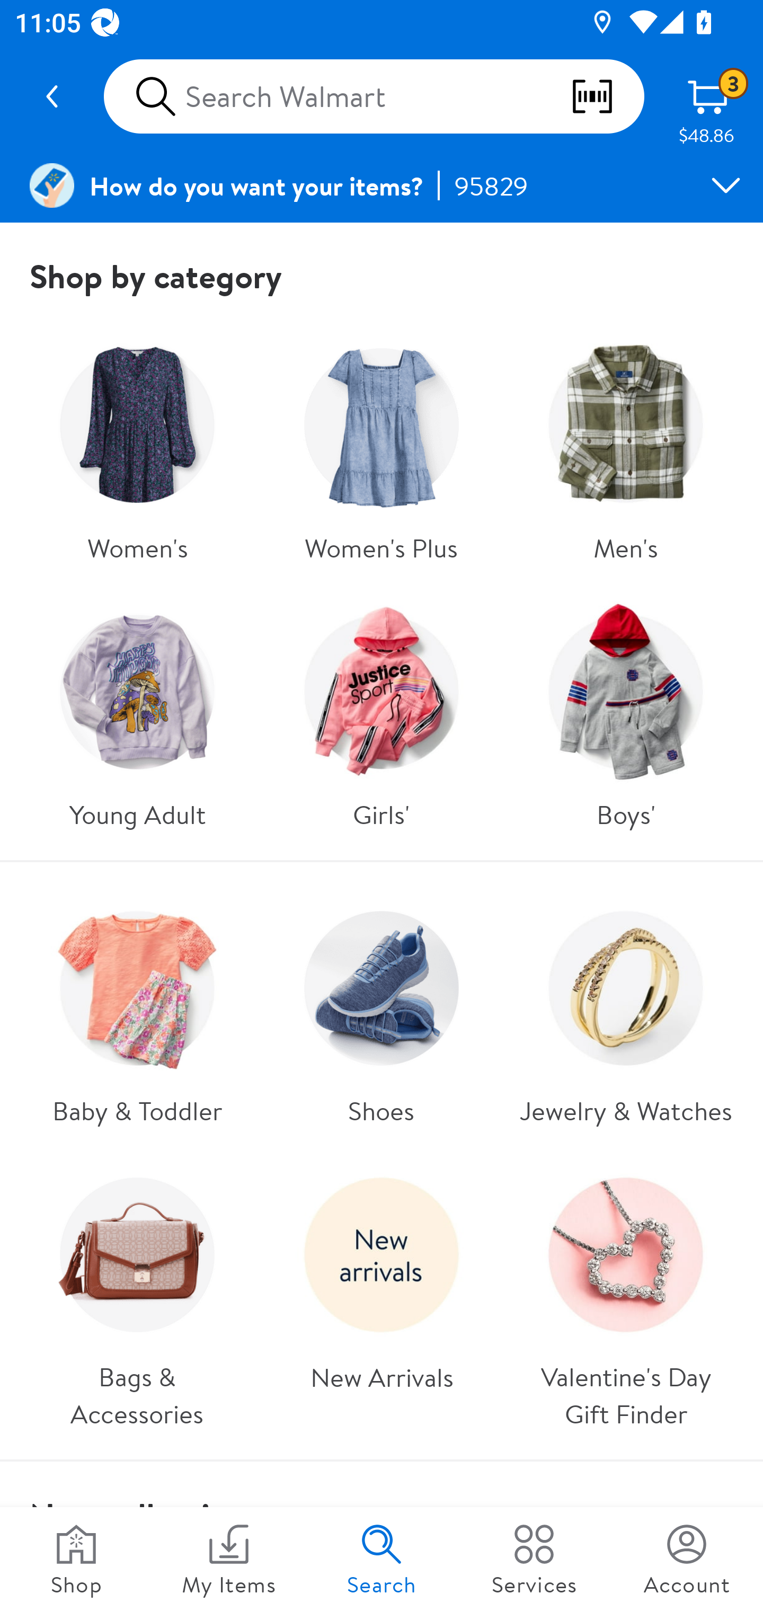 The width and height of the screenshot is (763, 1611). Describe the element at coordinates (137, 1295) in the screenshot. I see `Bags & Accessories` at that location.